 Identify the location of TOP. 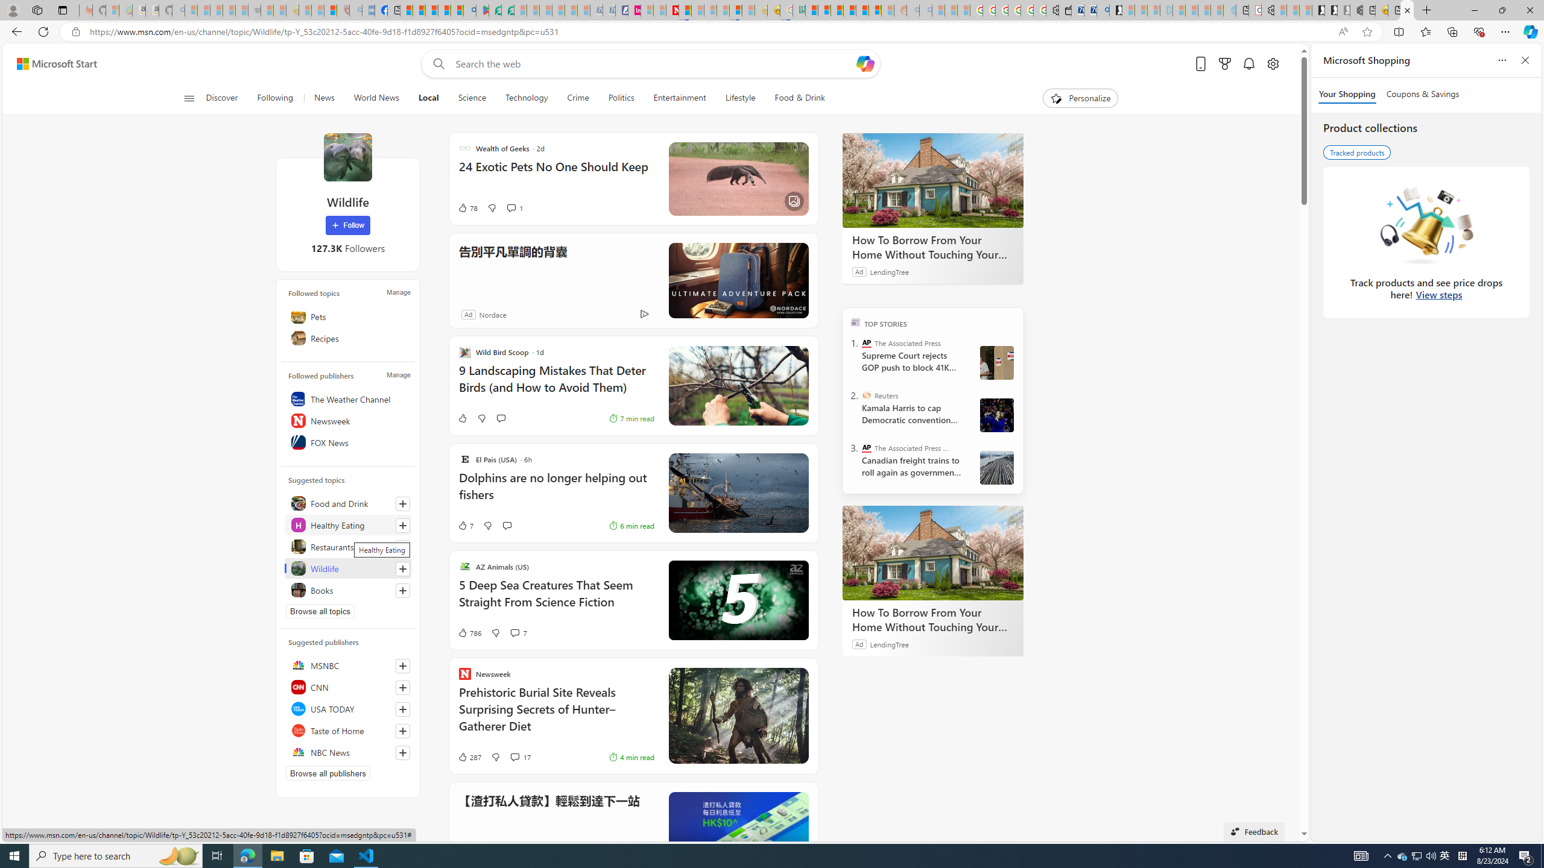
(855, 321).